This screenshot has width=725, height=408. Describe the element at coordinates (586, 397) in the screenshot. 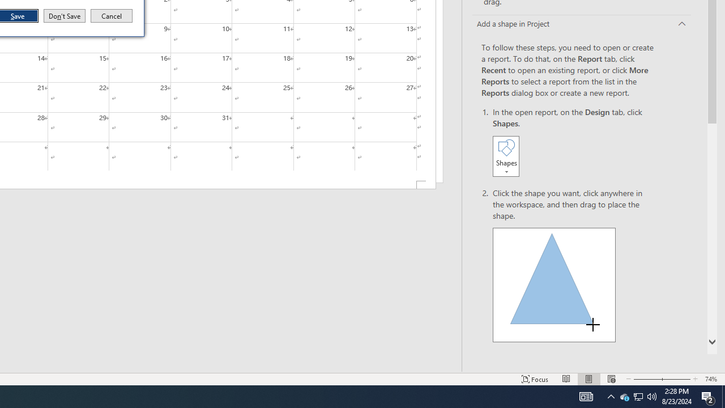

I see `Zoom In` at that location.